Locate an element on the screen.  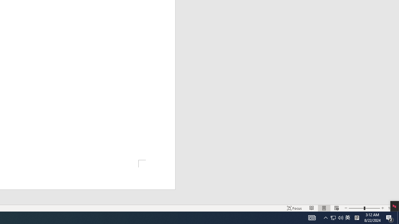
Web Layout is located at coordinates (336, 208).